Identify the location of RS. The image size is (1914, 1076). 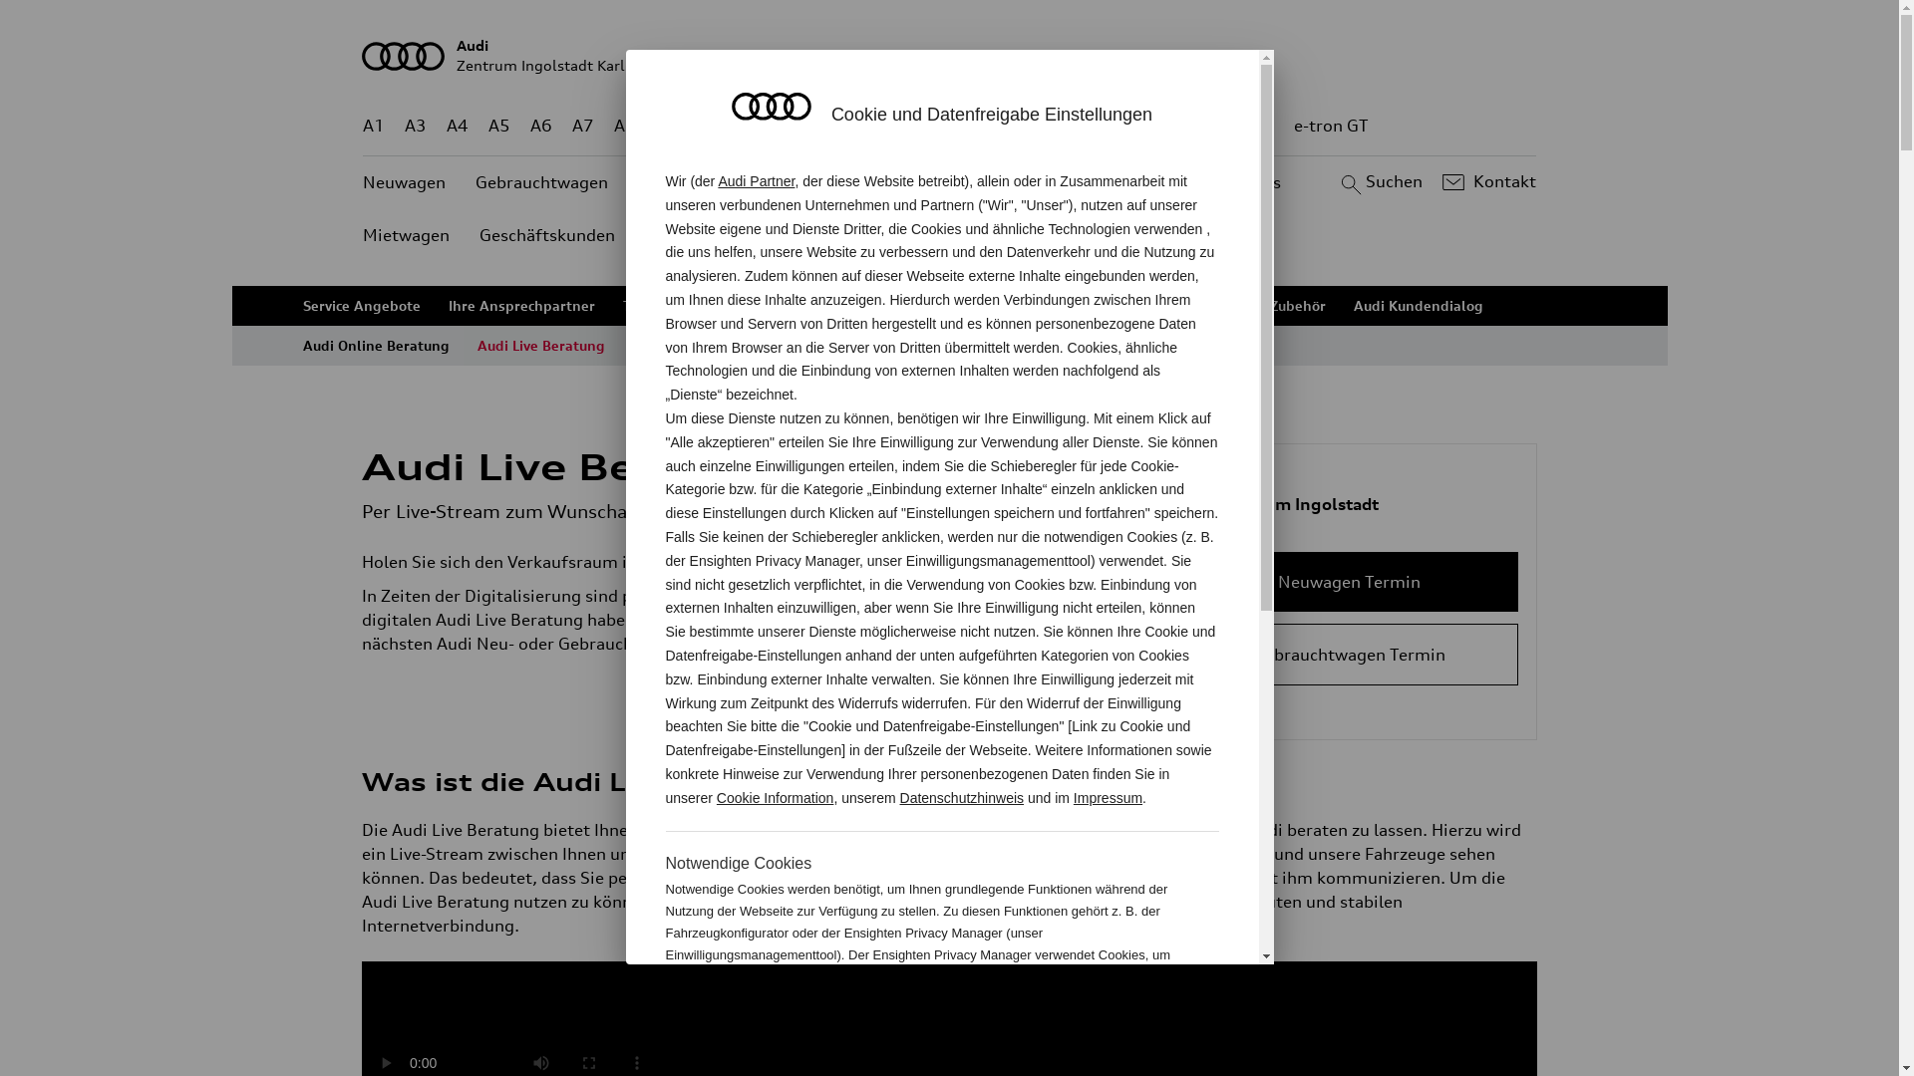
(1194, 126).